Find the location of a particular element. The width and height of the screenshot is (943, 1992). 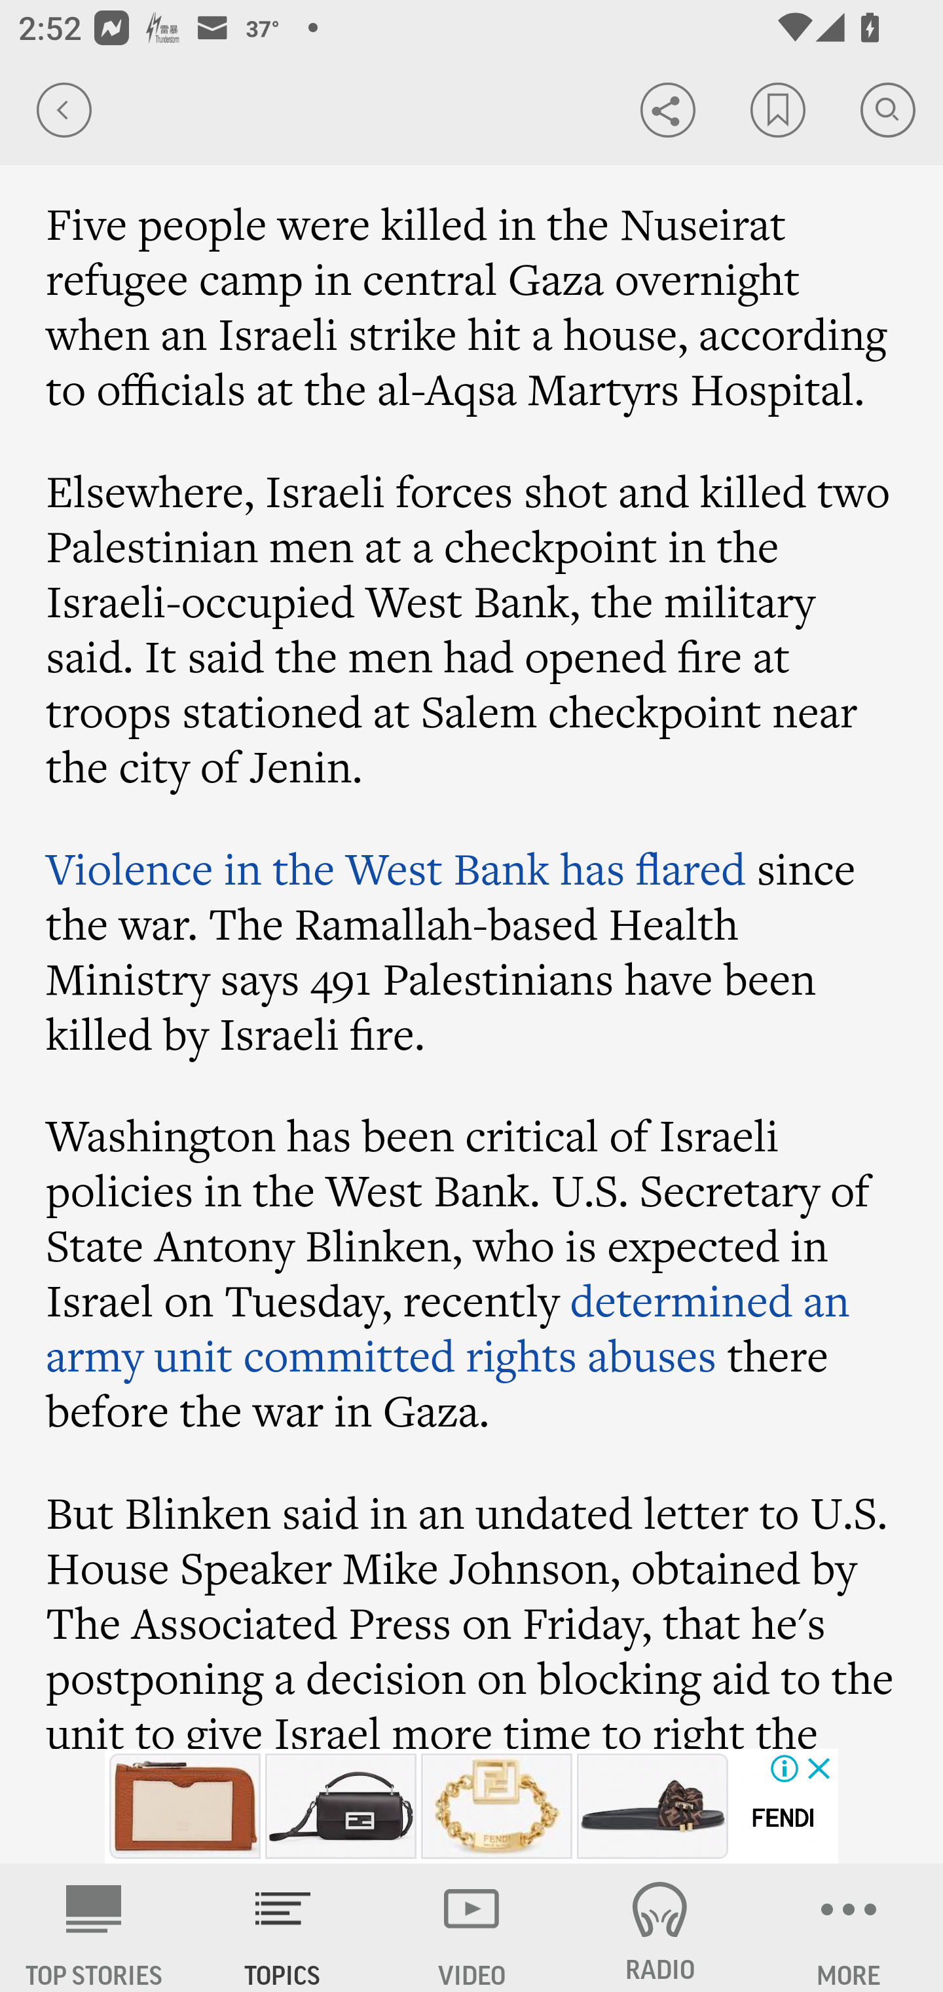

VIDEO is located at coordinates (471, 1928).